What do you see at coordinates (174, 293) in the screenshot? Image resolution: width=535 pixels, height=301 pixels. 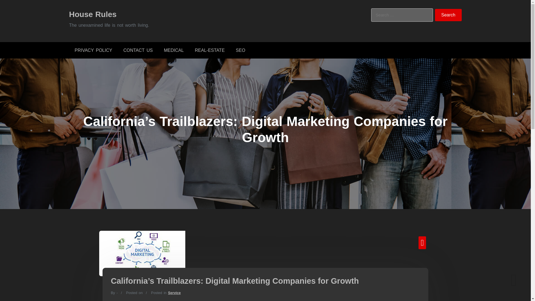 I see `Service` at bounding box center [174, 293].